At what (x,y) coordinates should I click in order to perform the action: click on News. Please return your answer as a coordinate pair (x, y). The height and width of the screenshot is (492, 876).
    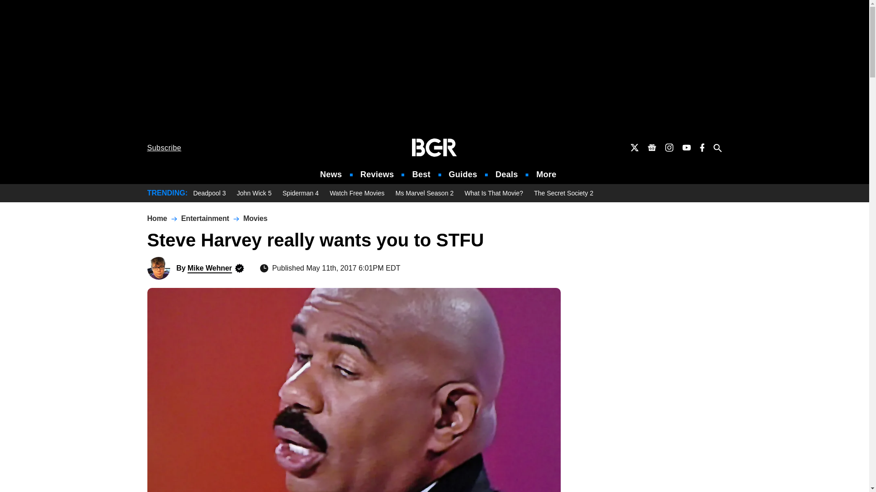
    Looking at the image, I should click on (331, 174).